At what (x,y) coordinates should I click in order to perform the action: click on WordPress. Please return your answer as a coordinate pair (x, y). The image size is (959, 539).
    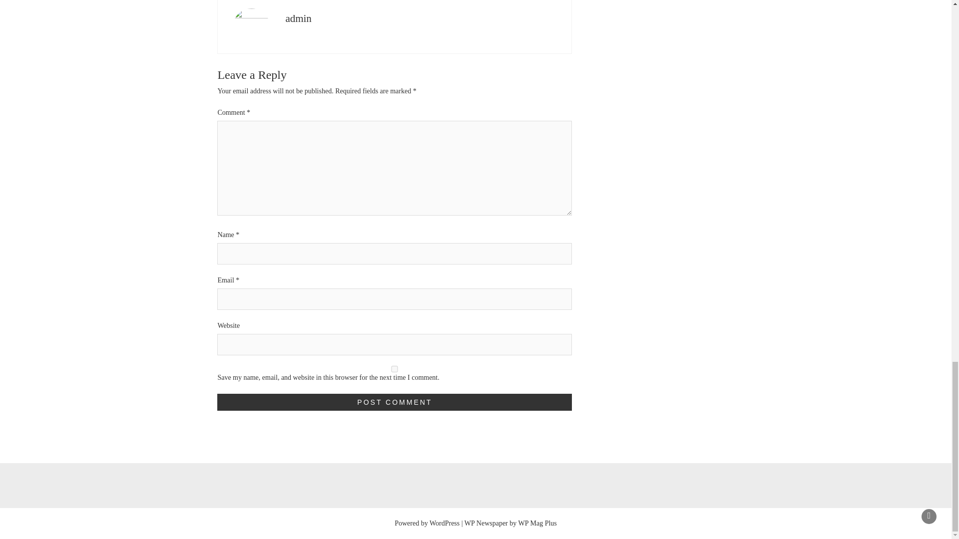
    Looking at the image, I should click on (445, 523).